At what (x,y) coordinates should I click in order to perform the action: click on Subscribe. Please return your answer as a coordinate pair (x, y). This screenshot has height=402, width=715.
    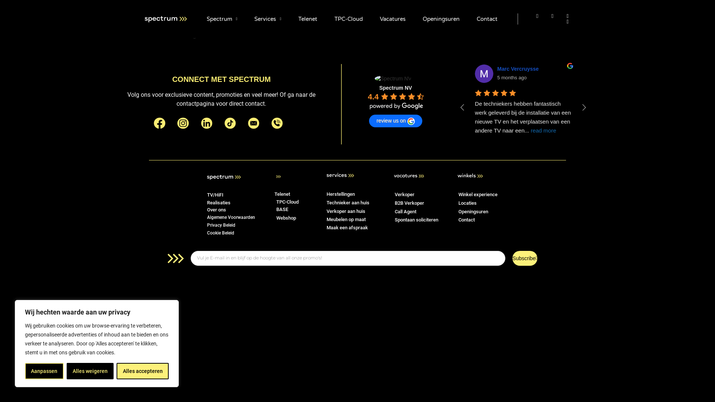
    Looking at the image, I should click on (525, 258).